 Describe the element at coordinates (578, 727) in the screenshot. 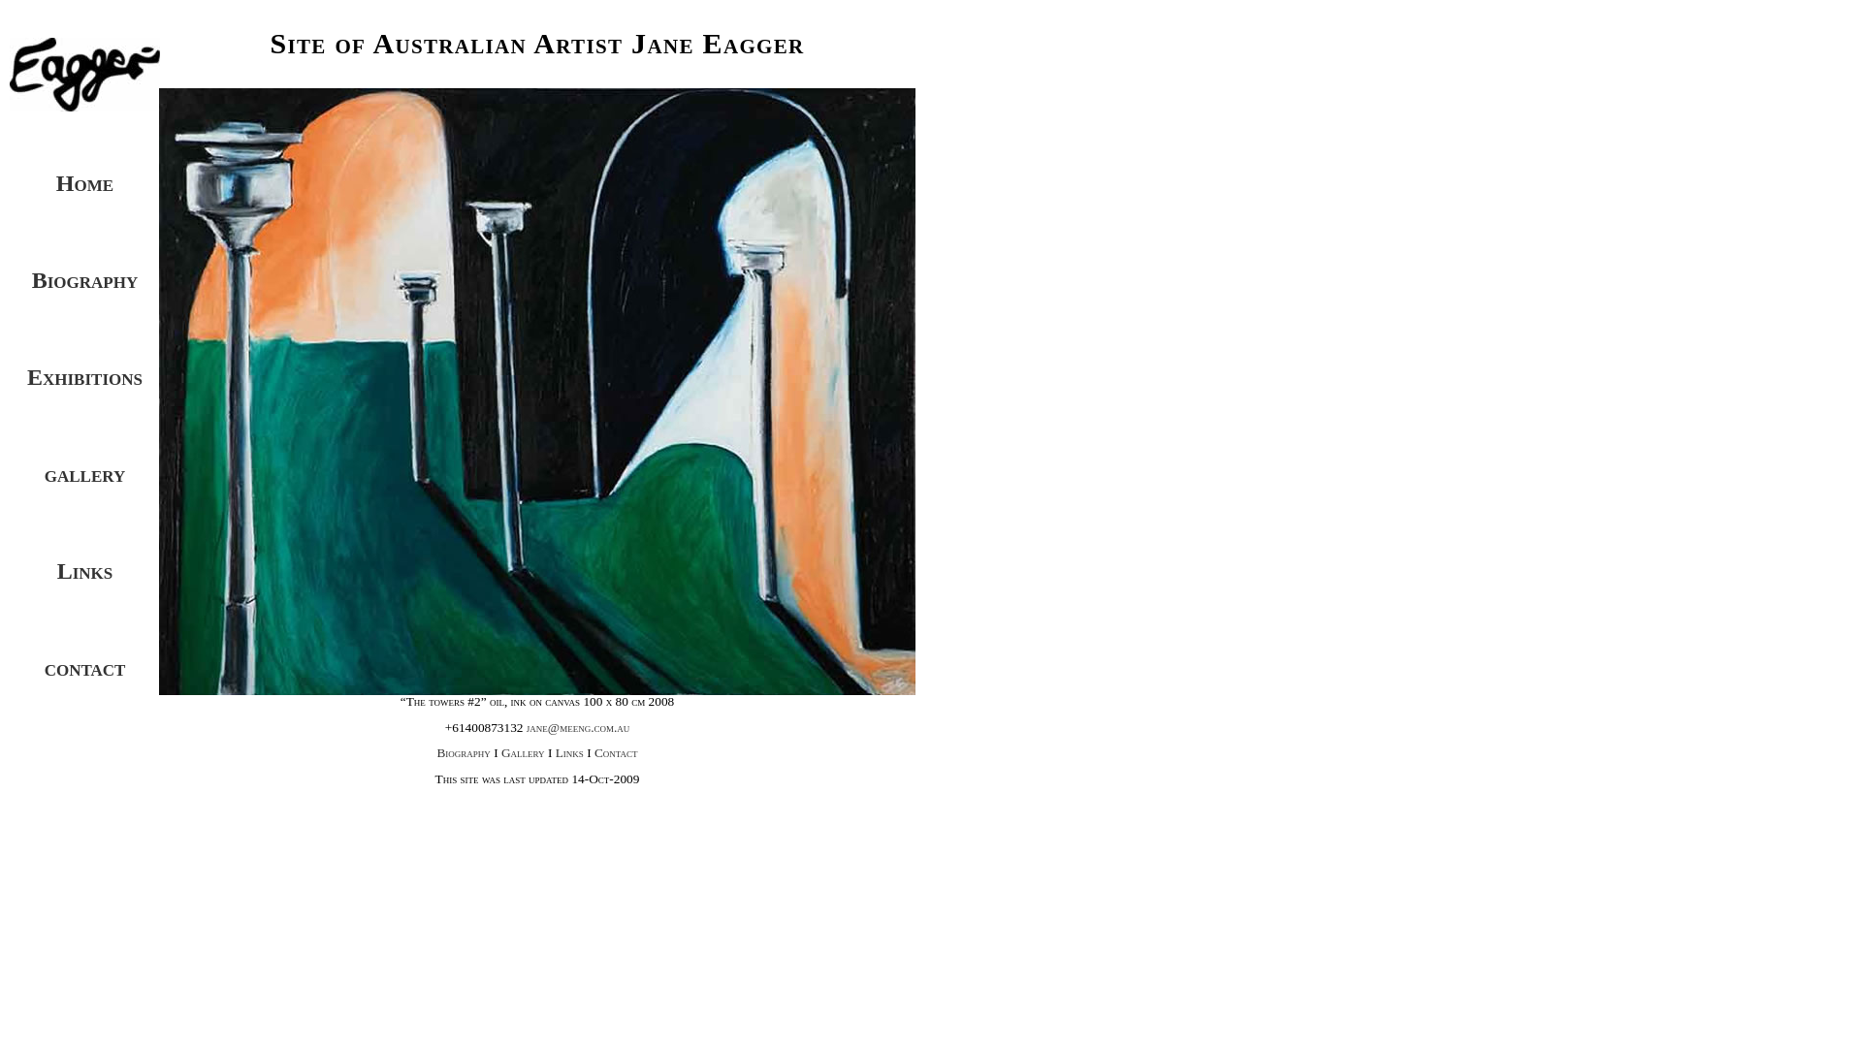

I see `jane@meeng.com.au` at that location.